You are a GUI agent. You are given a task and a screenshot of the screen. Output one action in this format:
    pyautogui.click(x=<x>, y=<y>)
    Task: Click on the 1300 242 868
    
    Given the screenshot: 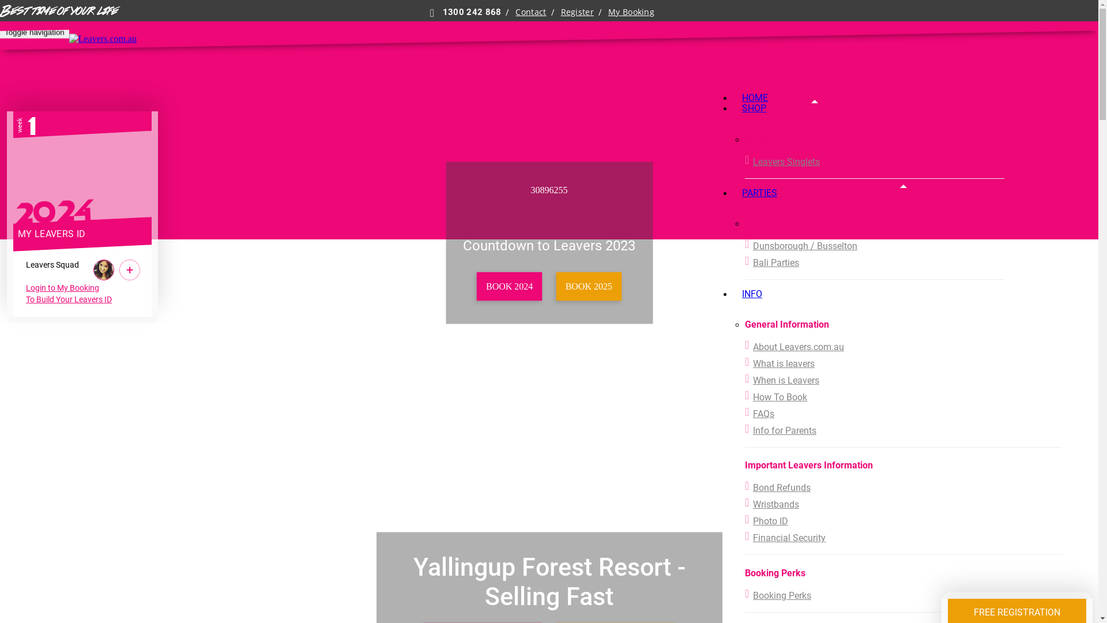 What is the action you would take?
    pyautogui.click(x=466, y=12)
    